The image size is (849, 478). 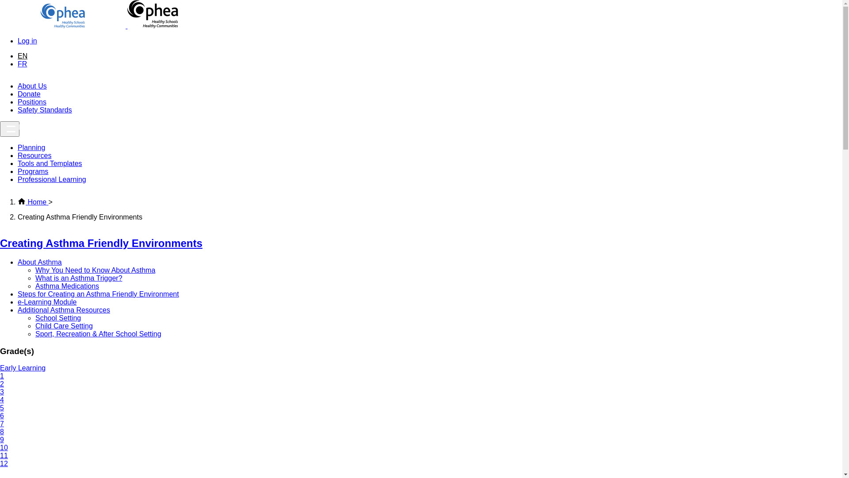 I want to click on MENU, so click(x=10, y=129).